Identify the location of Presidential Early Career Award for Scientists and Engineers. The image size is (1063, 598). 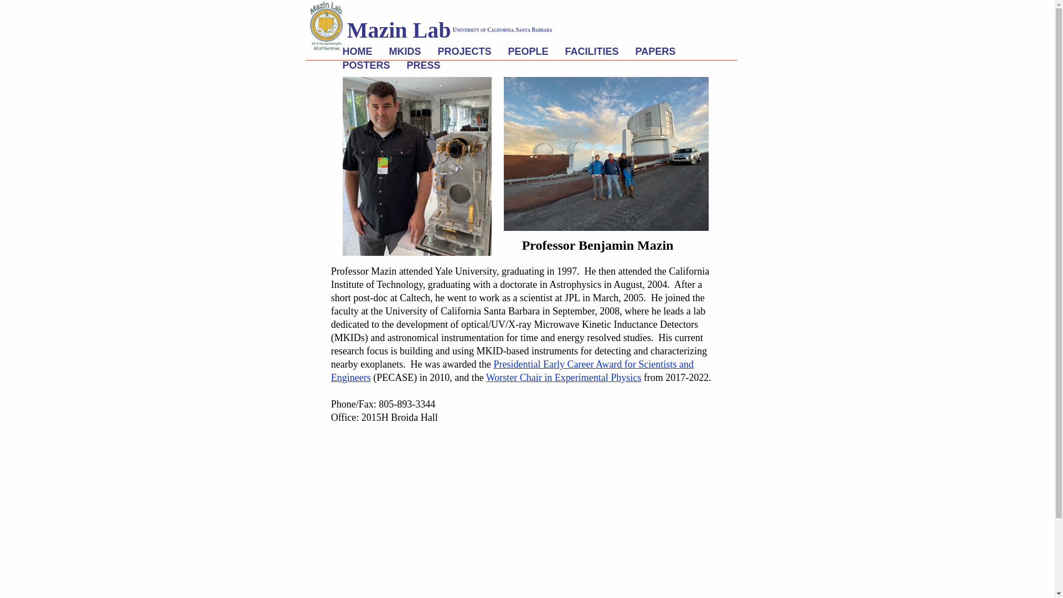
(512, 371).